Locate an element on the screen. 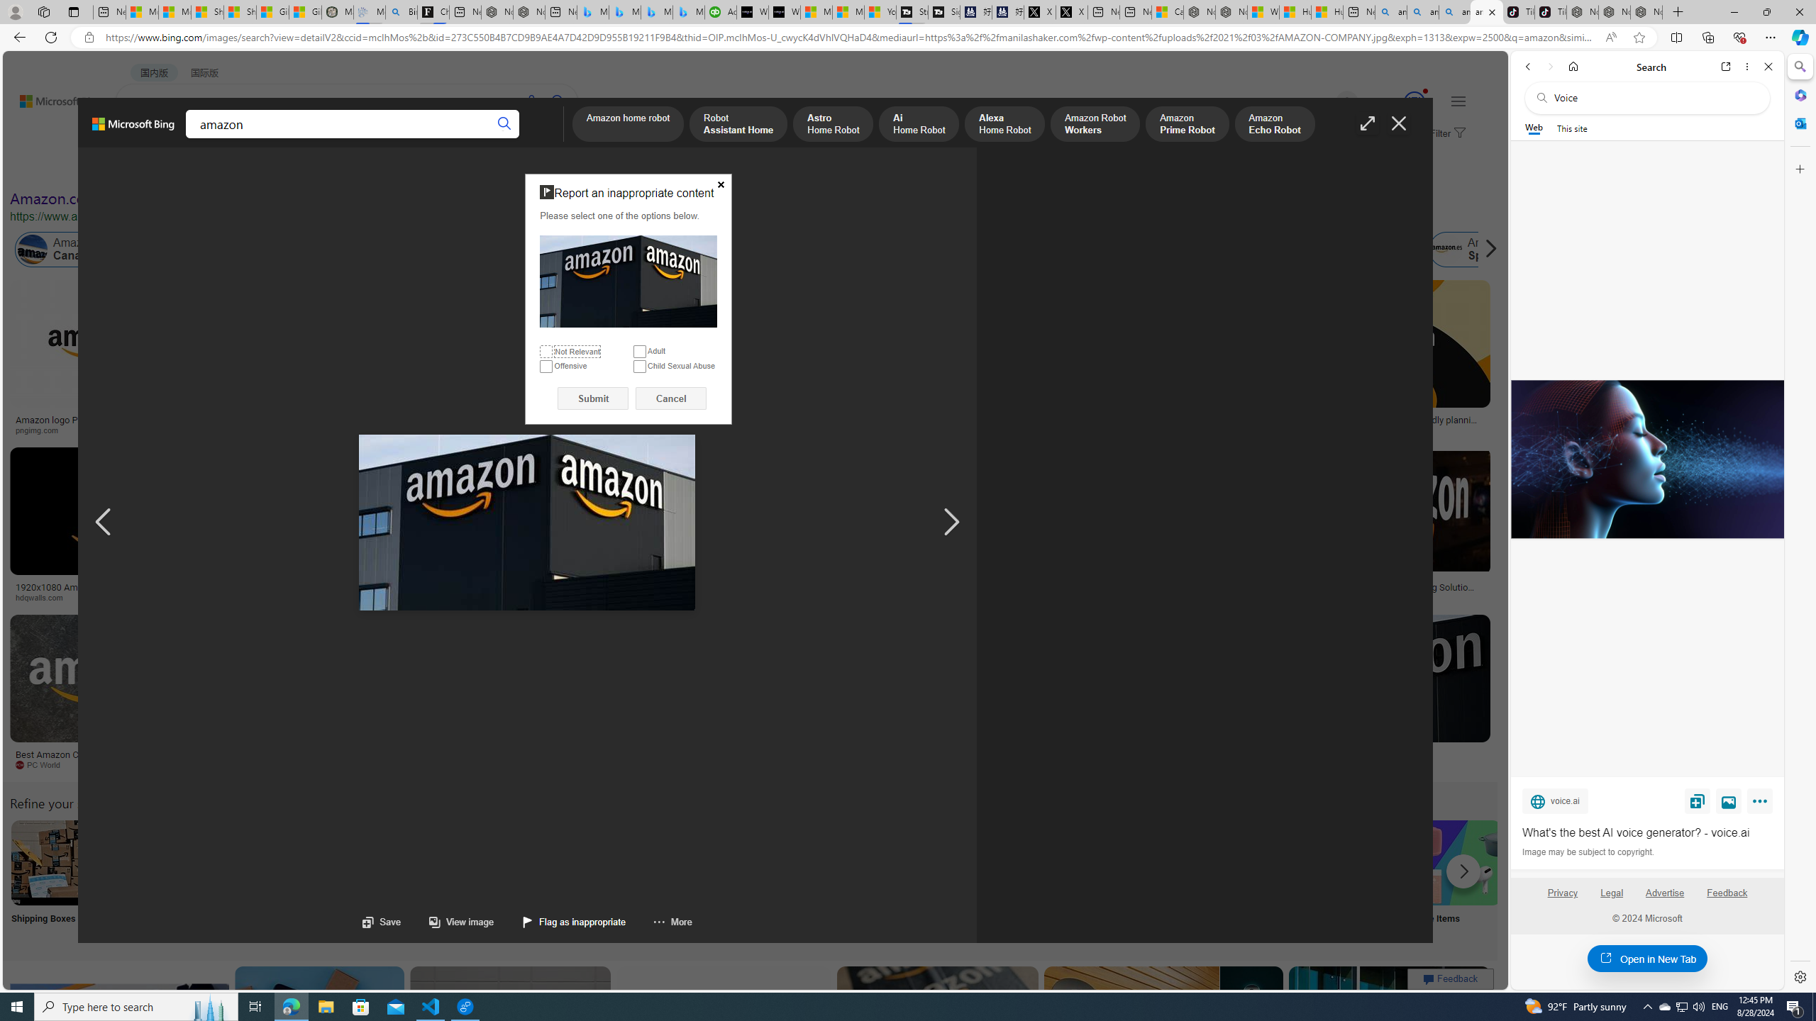 The height and width of the screenshot is (1021, 1816). Child Sexual Abuse is located at coordinates (638, 366).